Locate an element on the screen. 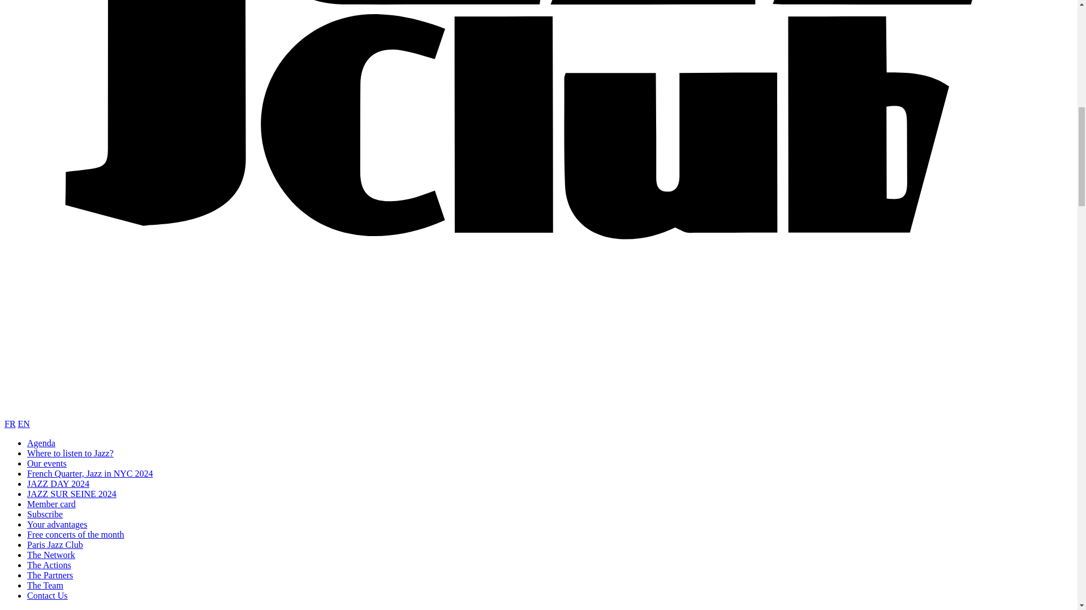 This screenshot has width=1086, height=610. Free concerts of the month is located at coordinates (76, 534).